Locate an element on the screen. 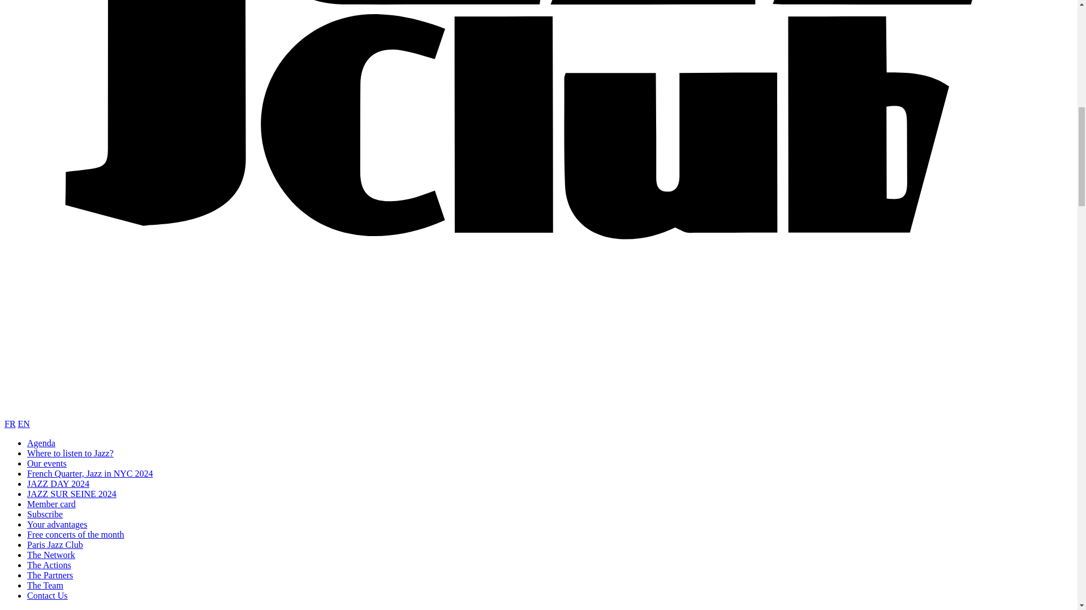 This screenshot has width=1086, height=610. Free concerts of the month is located at coordinates (76, 534).